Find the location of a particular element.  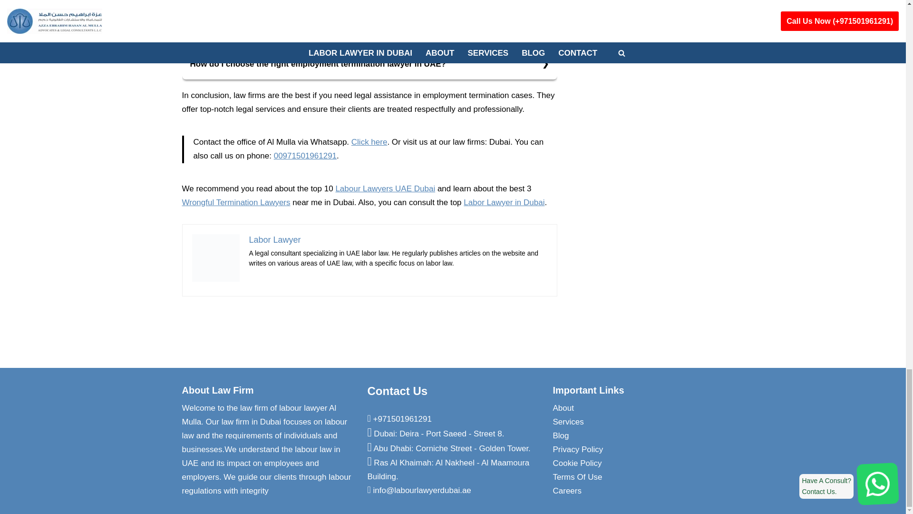

00971501961291 is located at coordinates (305, 155).